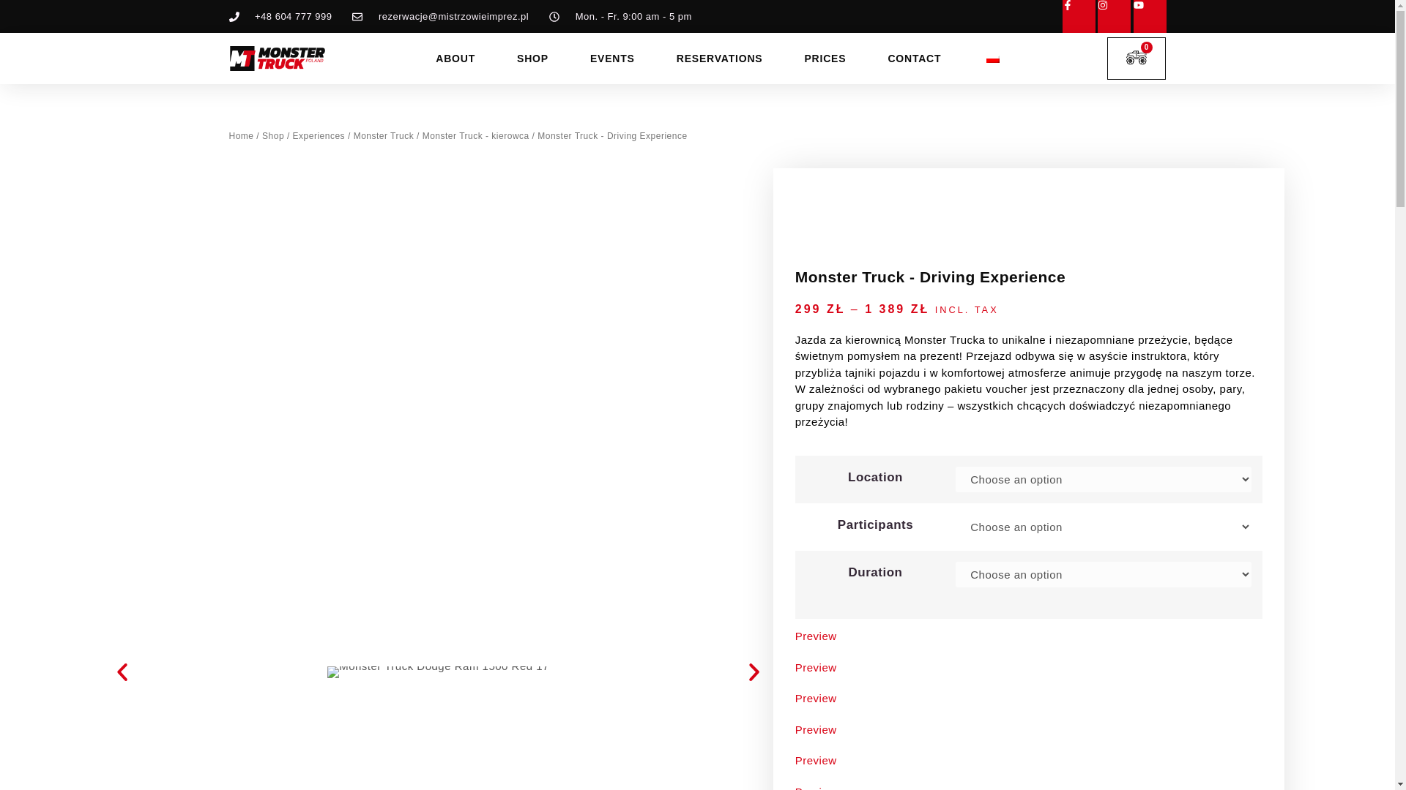  Describe the element at coordinates (384, 136) in the screenshot. I see `Monster Truck` at that location.